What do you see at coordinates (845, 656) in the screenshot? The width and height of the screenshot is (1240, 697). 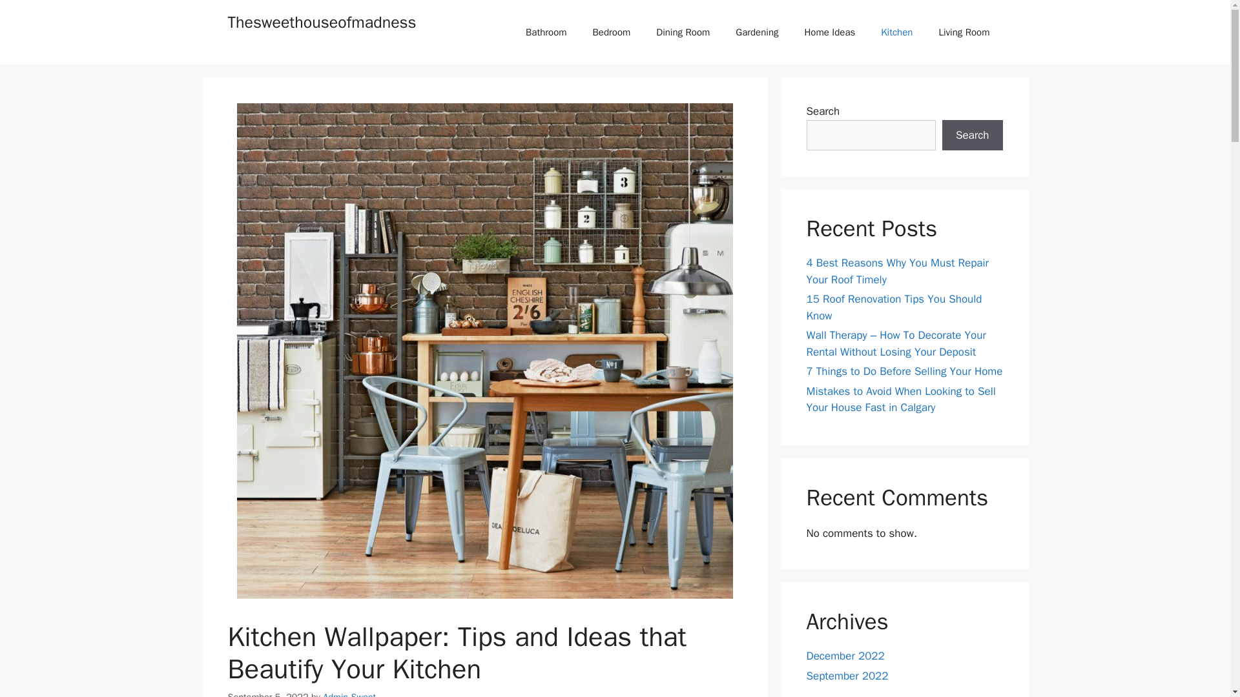 I see `December 2022` at bounding box center [845, 656].